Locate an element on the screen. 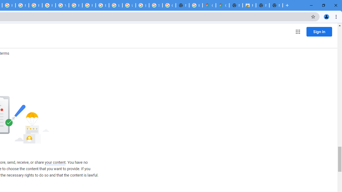  New Tab is located at coordinates (236, 5).